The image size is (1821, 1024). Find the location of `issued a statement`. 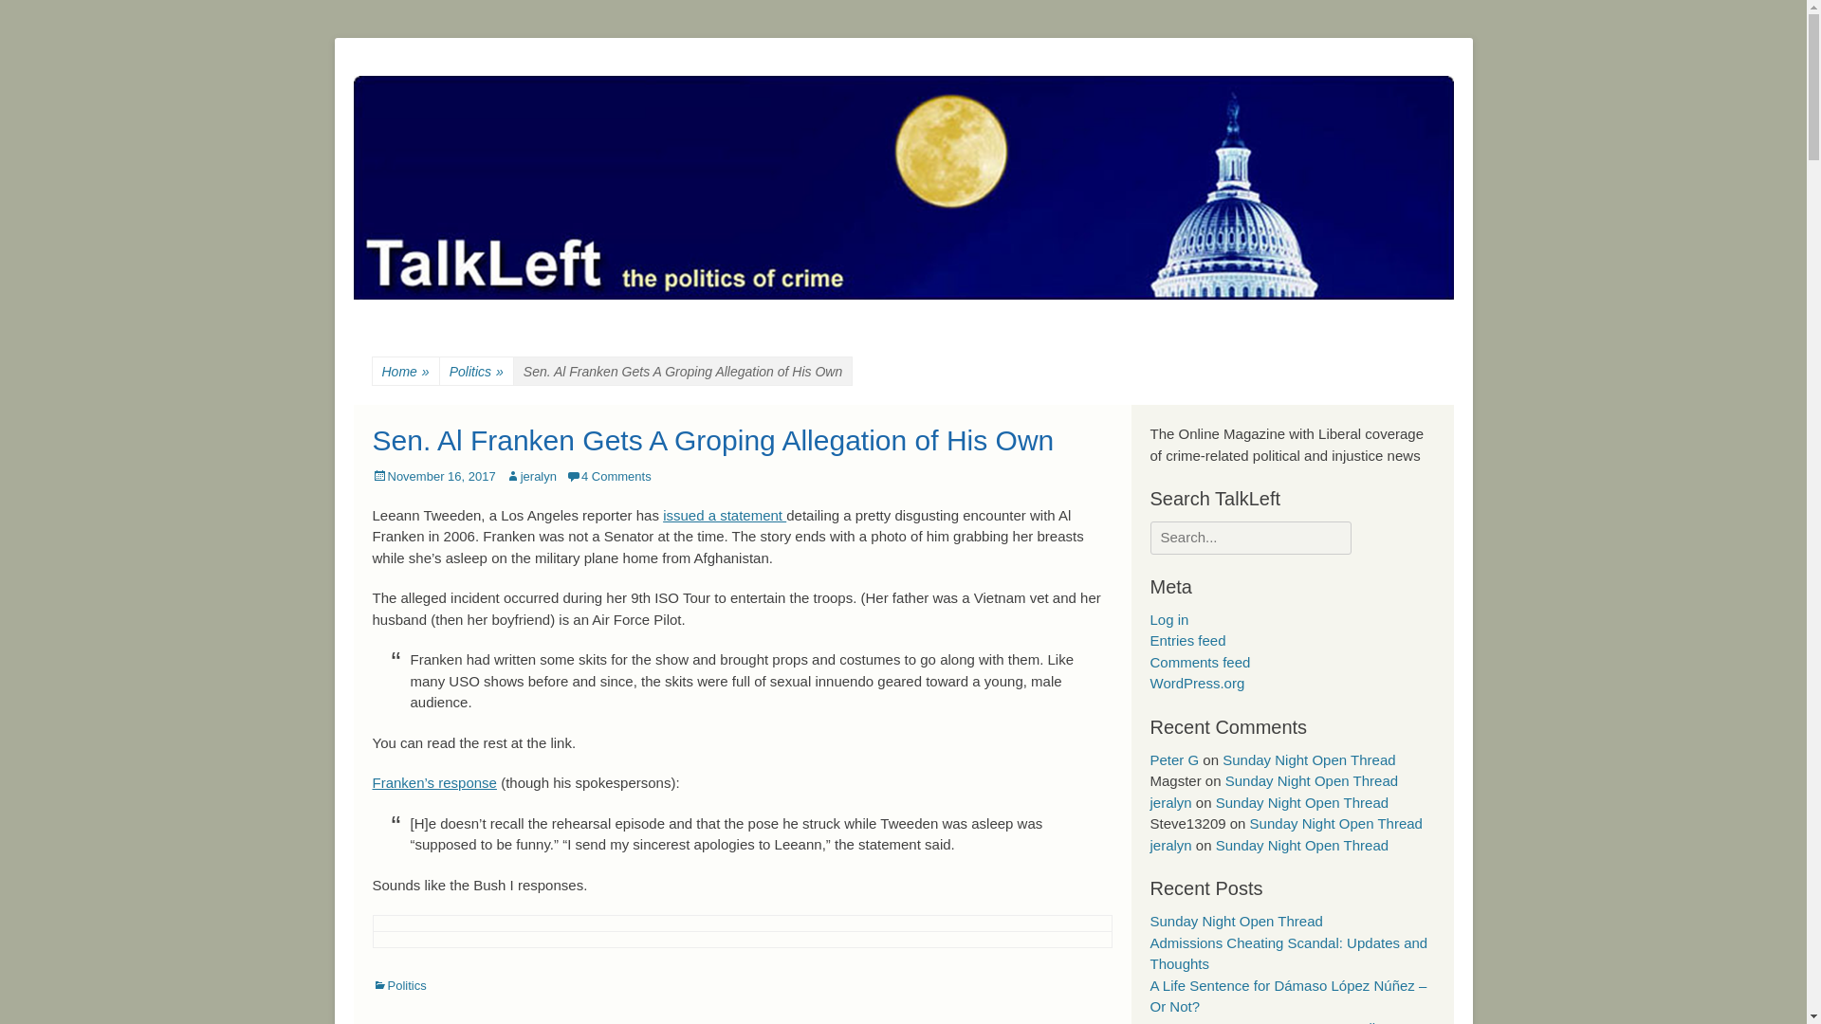

issued a statement is located at coordinates (725, 514).